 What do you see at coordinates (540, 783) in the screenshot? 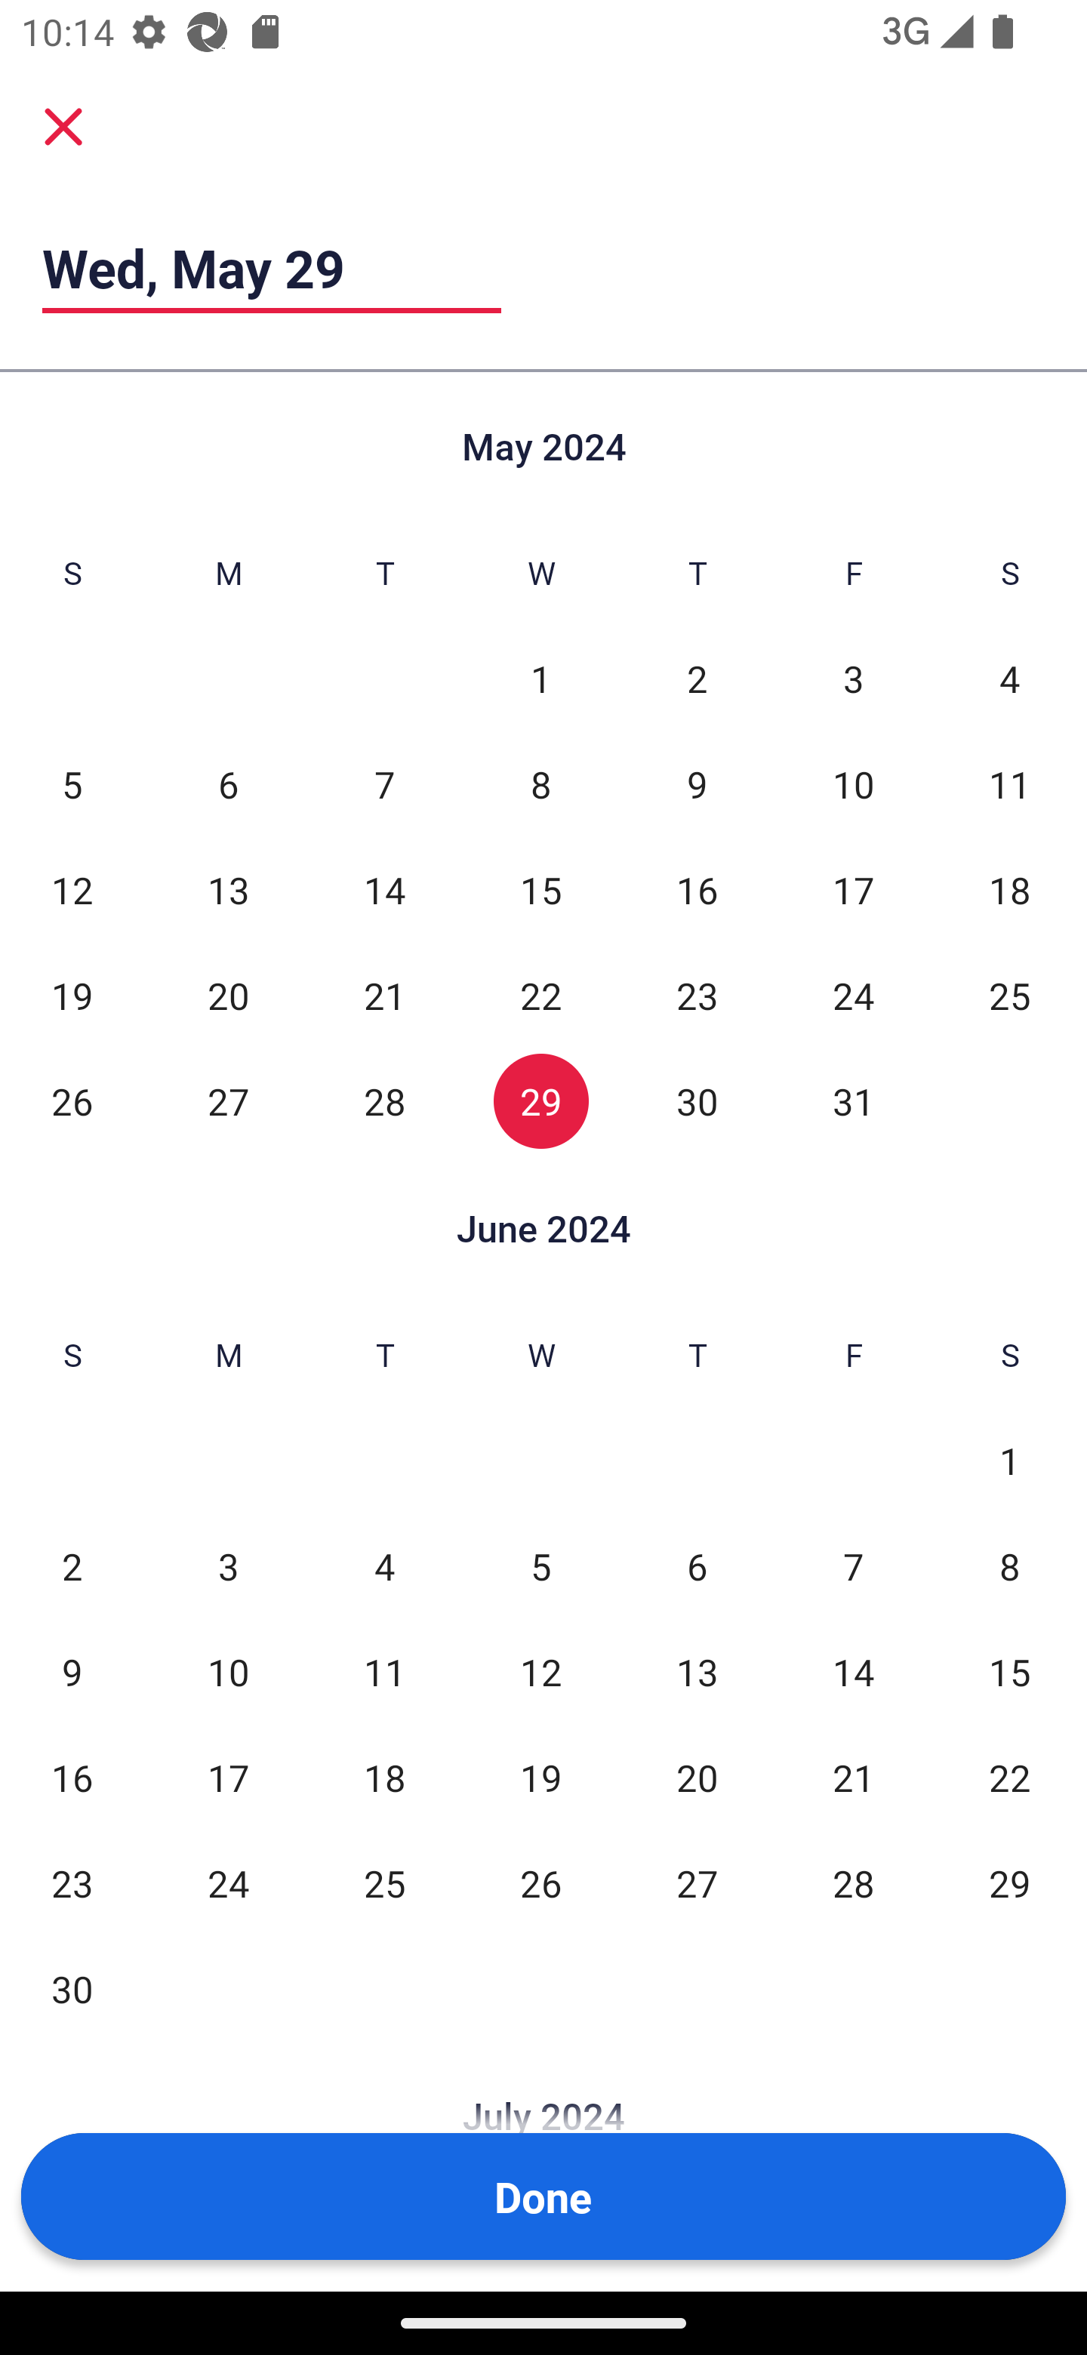
I see `8 Wed, May 8, Not Selected` at bounding box center [540, 783].